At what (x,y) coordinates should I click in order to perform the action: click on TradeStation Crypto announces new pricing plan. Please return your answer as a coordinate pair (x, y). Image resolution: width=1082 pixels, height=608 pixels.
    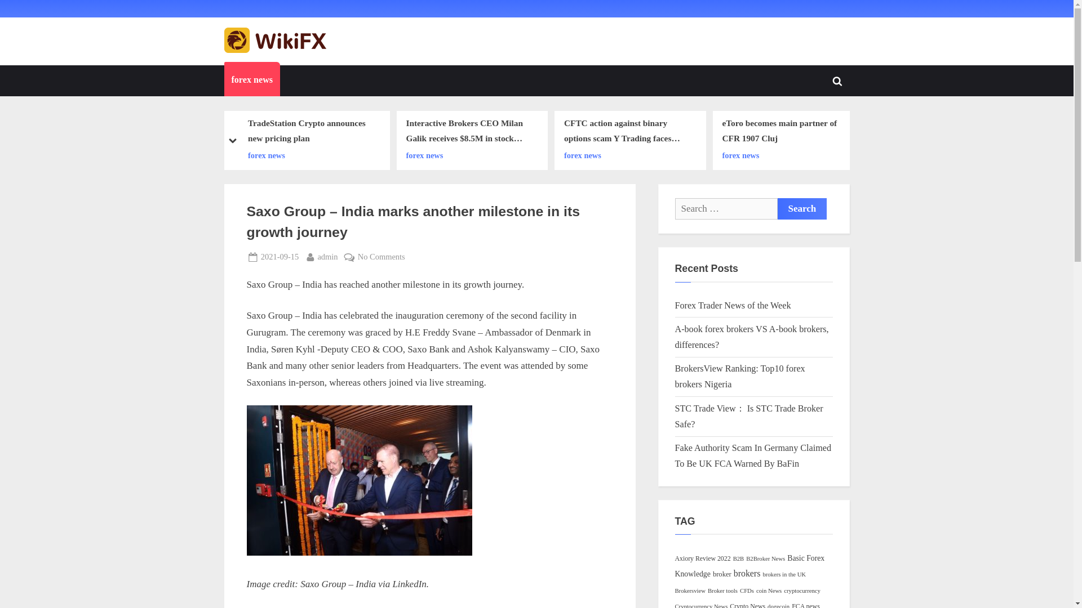
    Looking at the image, I should click on (310, 131).